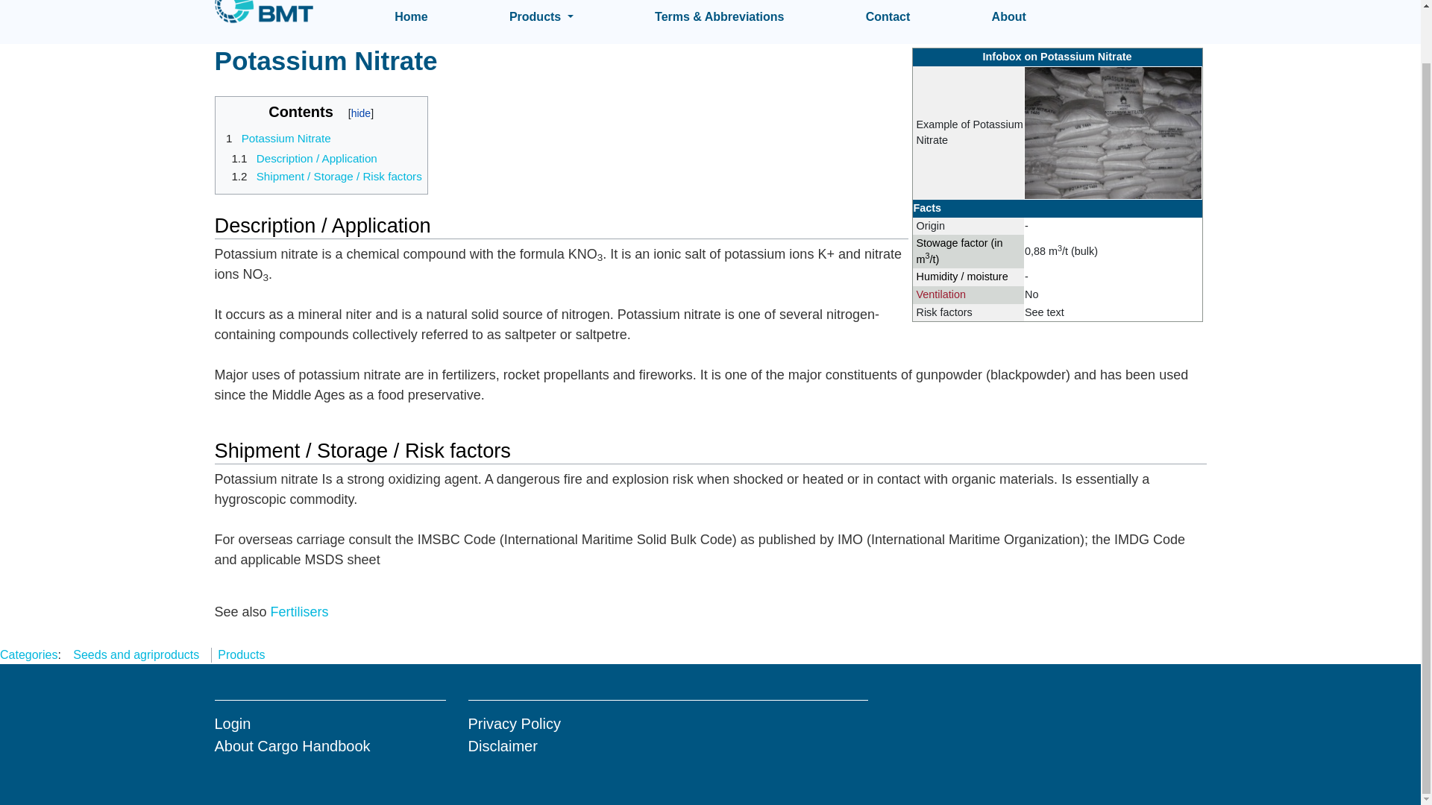 This screenshot has width=1432, height=805. What do you see at coordinates (233, 723) in the screenshot?
I see `Special:UserLogin` at bounding box center [233, 723].